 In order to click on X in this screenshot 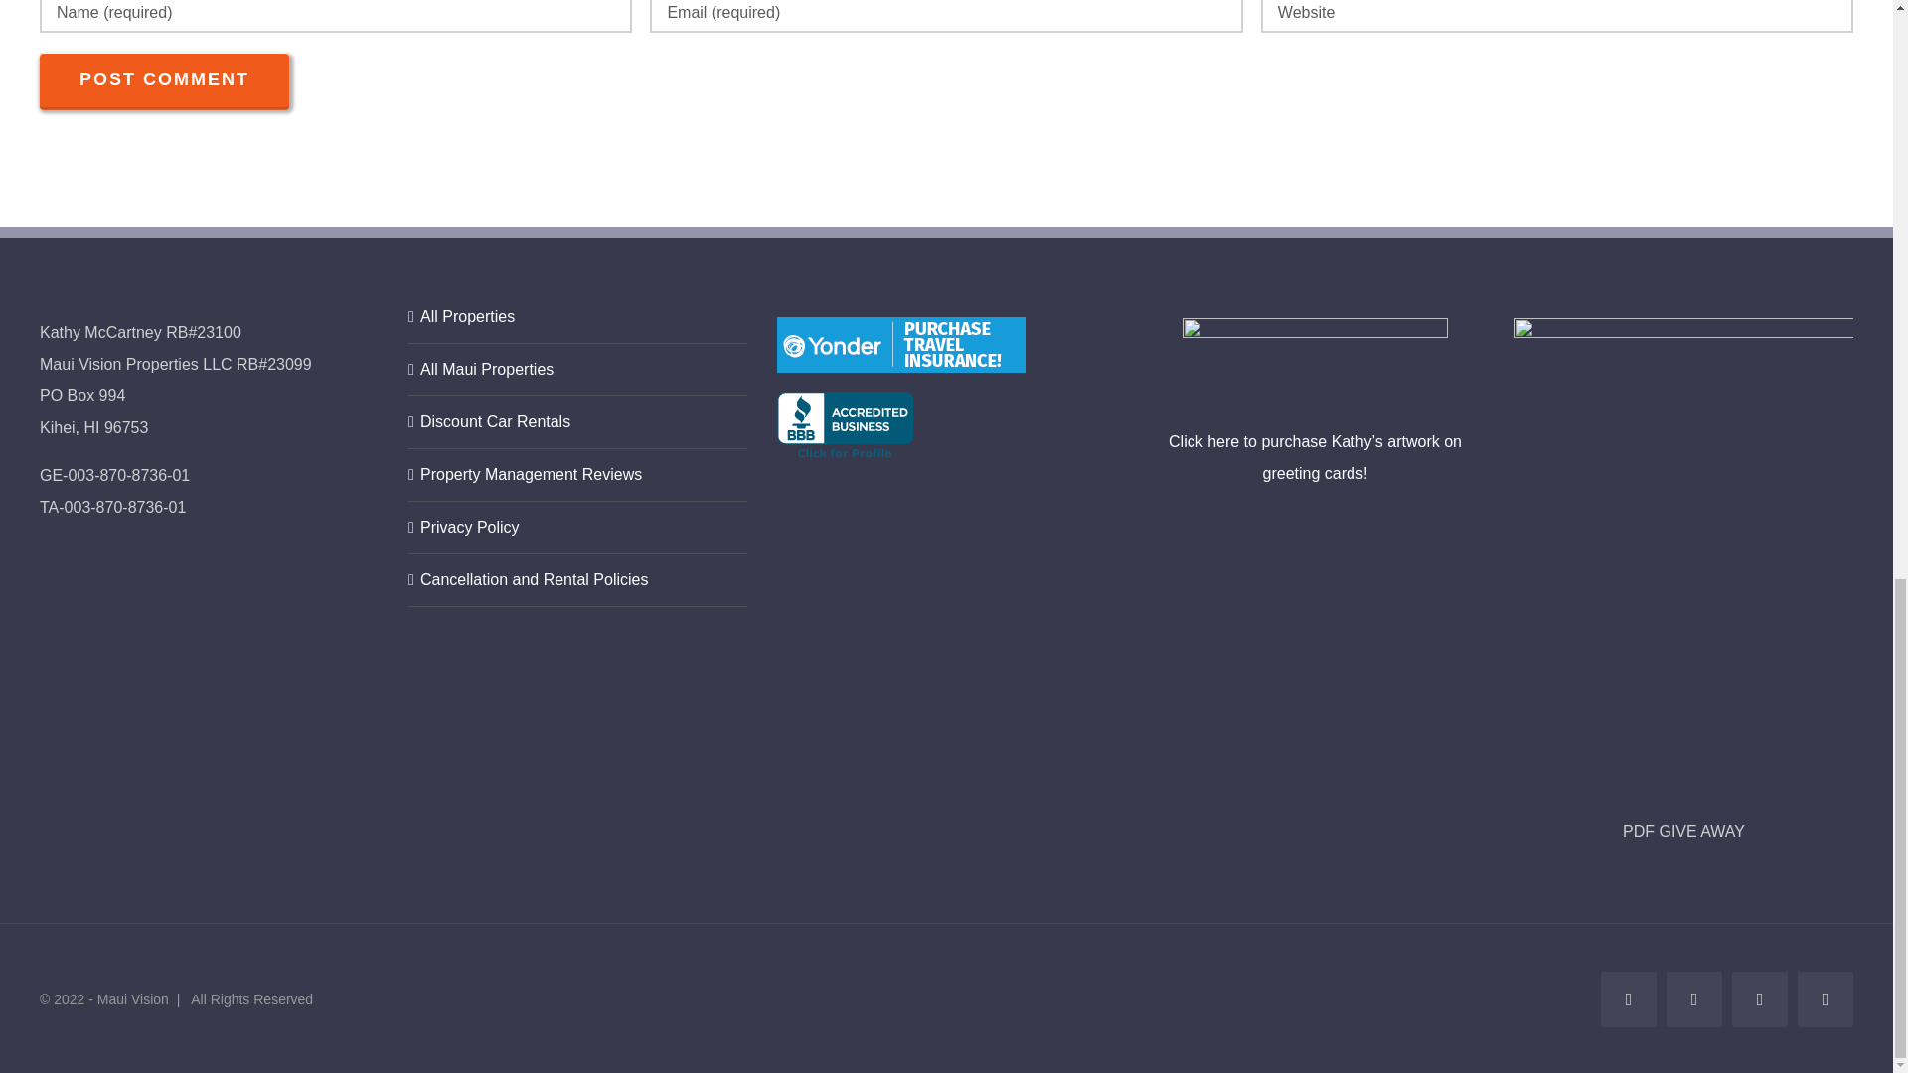, I will do `click(1693, 999)`.